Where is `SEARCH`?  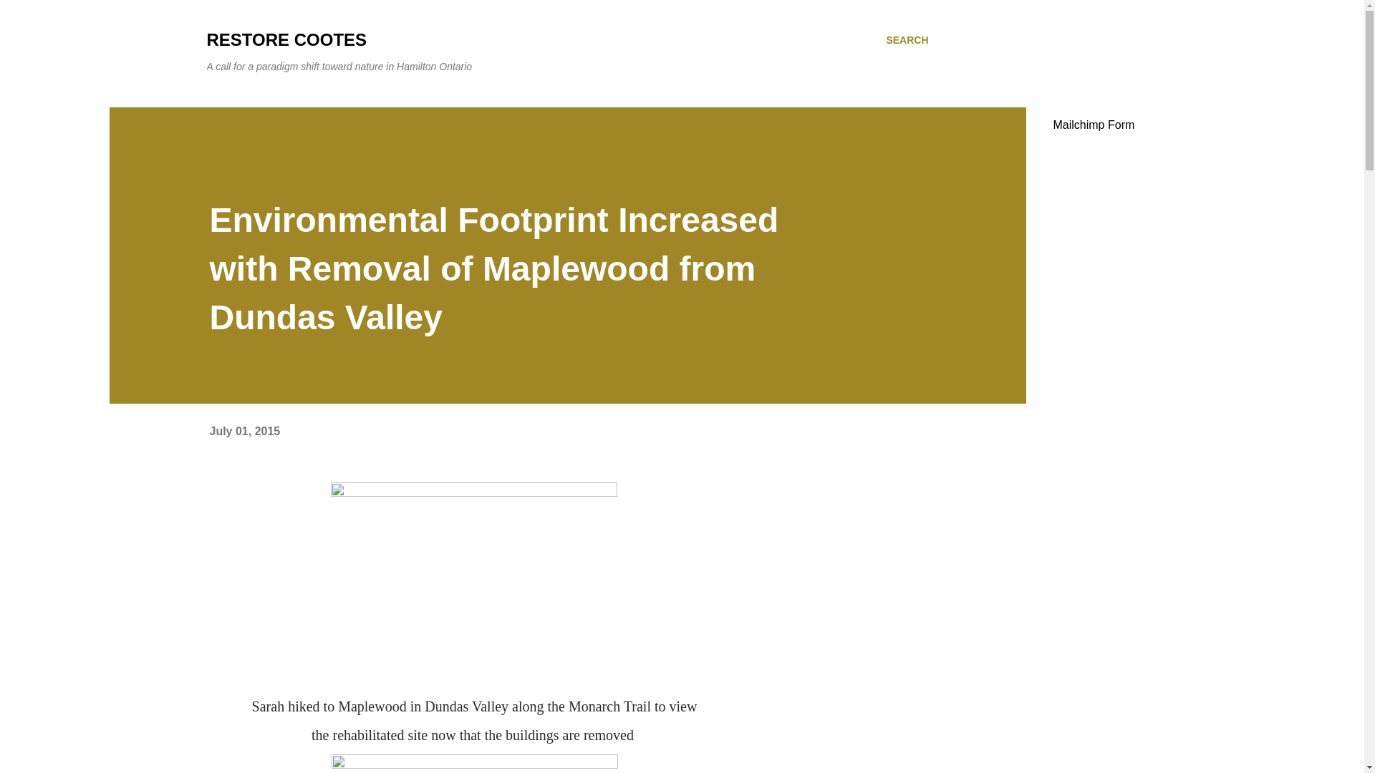
SEARCH is located at coordinates (907, 40).